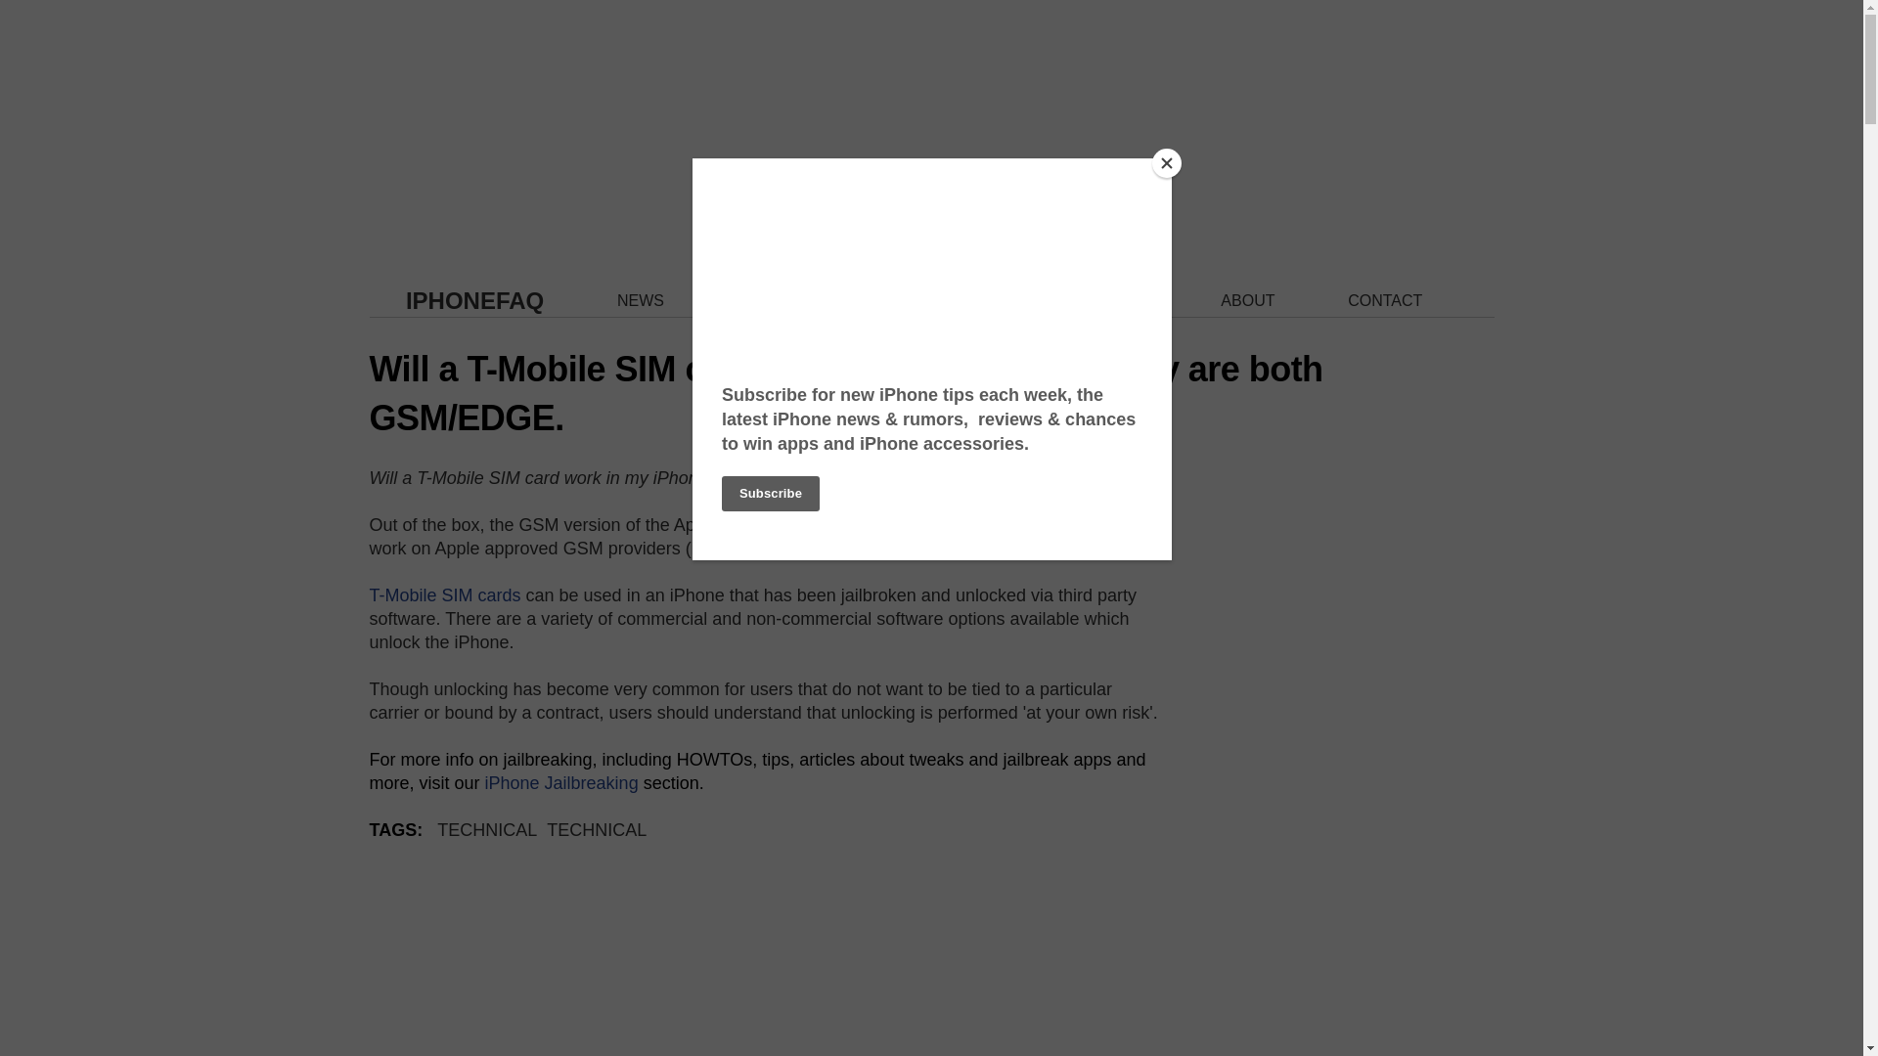 Image resolution: width=1878 pixels, height=1056 pixels. I want to click on TECHNICAL, so click(487, 829).